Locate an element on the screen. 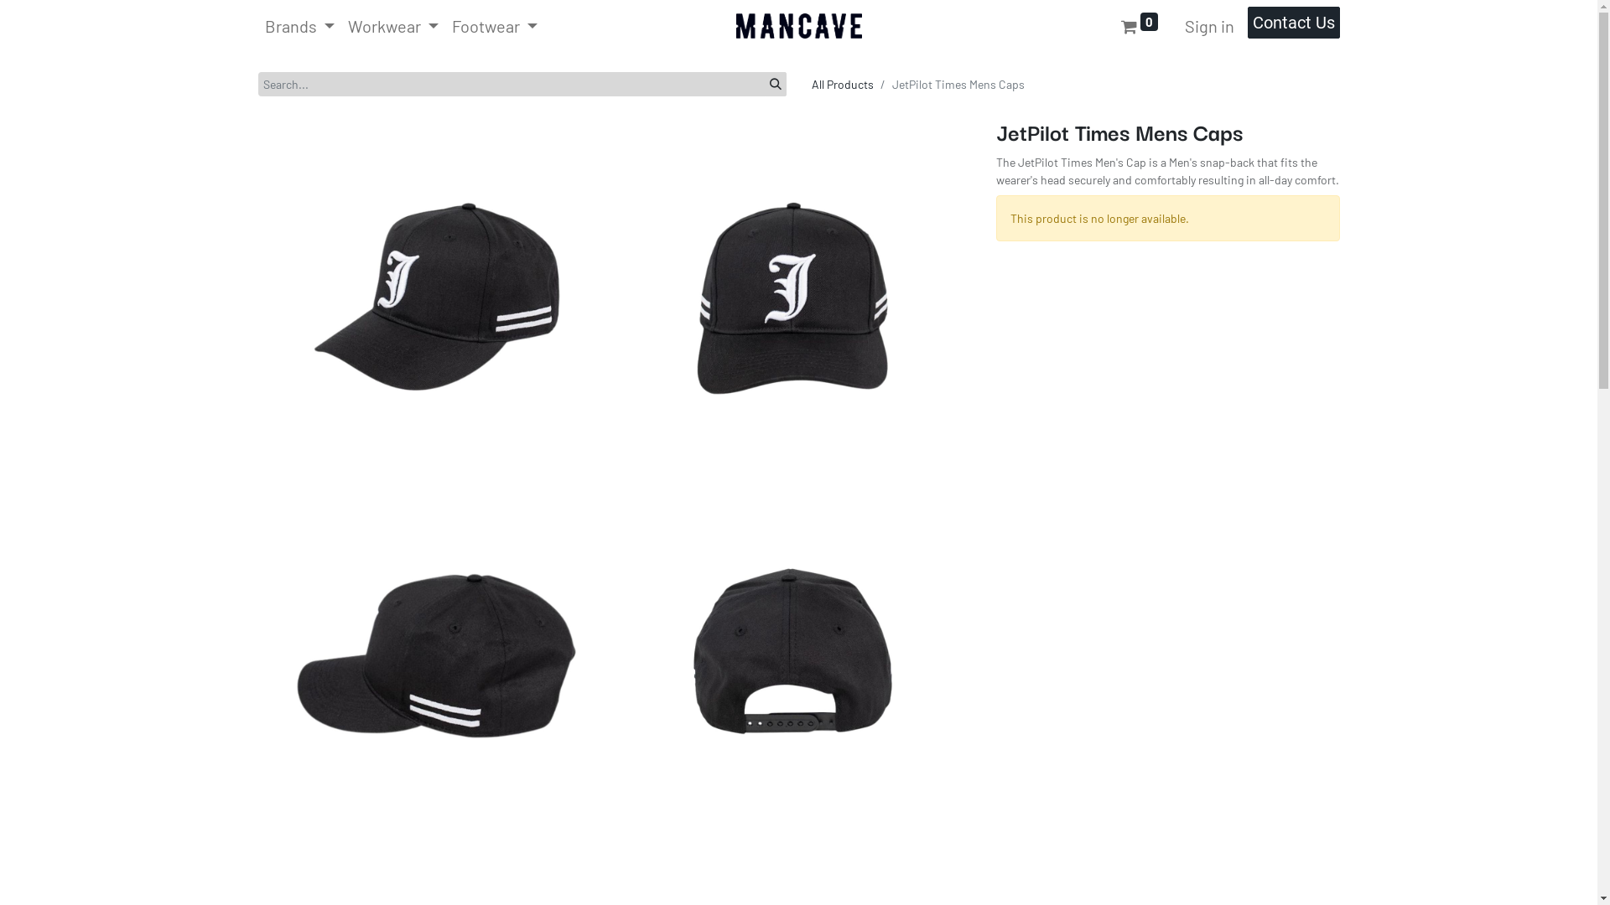 This screenshot has height=905, width=1610. Search is located at coordinates (776, 84).